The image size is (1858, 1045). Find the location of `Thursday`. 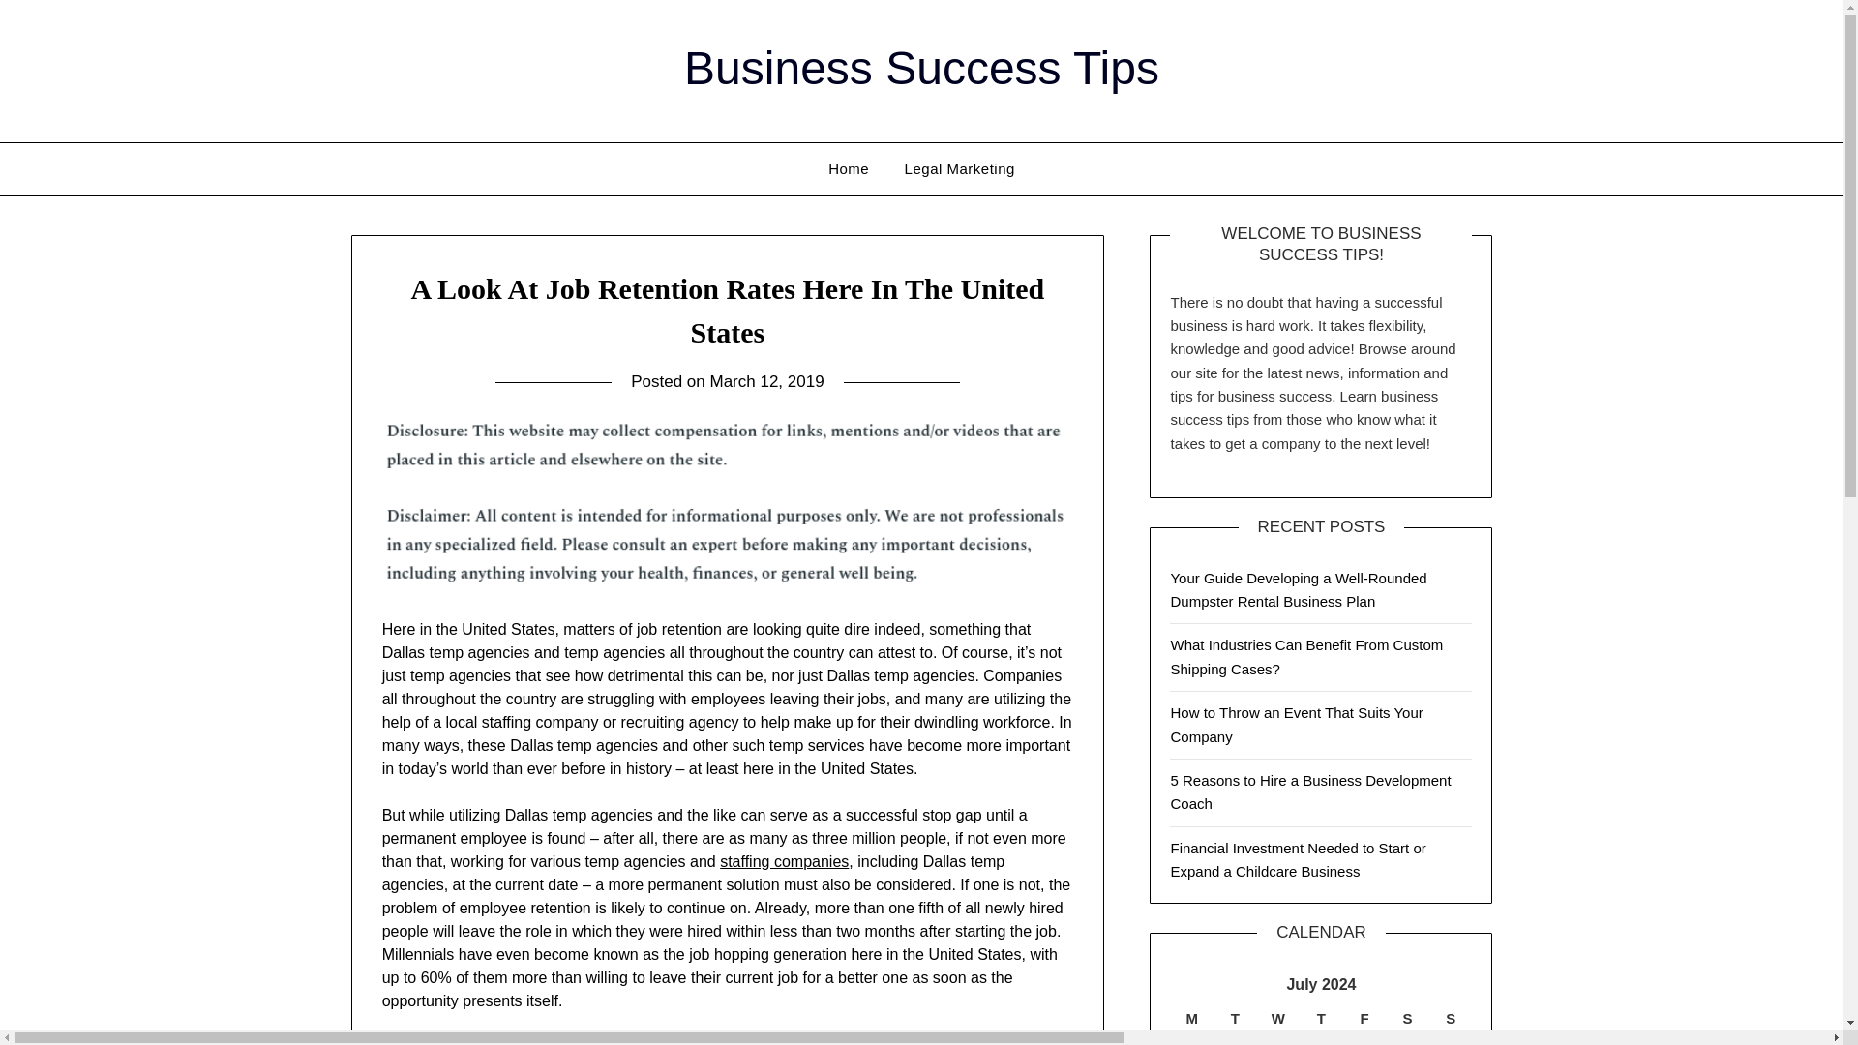

Thursday is located at coordinates (1321, 1018).